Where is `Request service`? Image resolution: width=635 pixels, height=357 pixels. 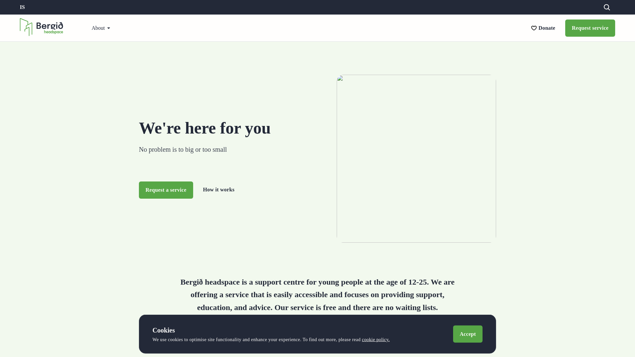
Request service is located at coordinates (590, 28).